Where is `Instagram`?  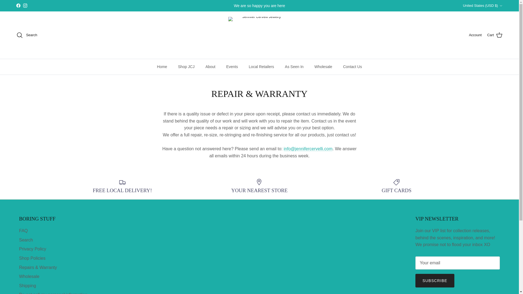
Instagram is located at coordinates (25, 5).